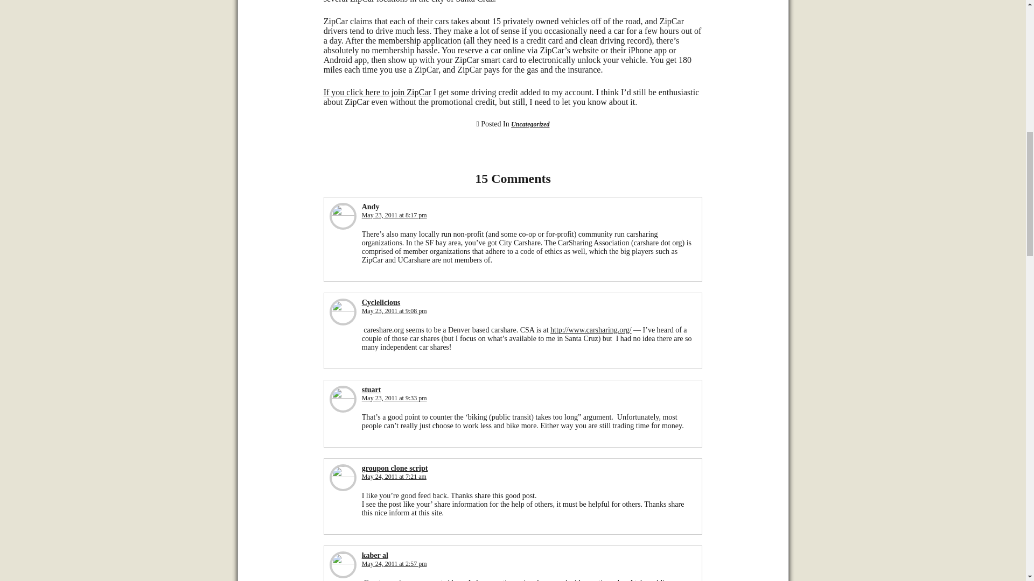  Describe the element at coordinates (394, 398) in the screenshot. I see `May 23, 2011 at 9:33 pm` at that location.